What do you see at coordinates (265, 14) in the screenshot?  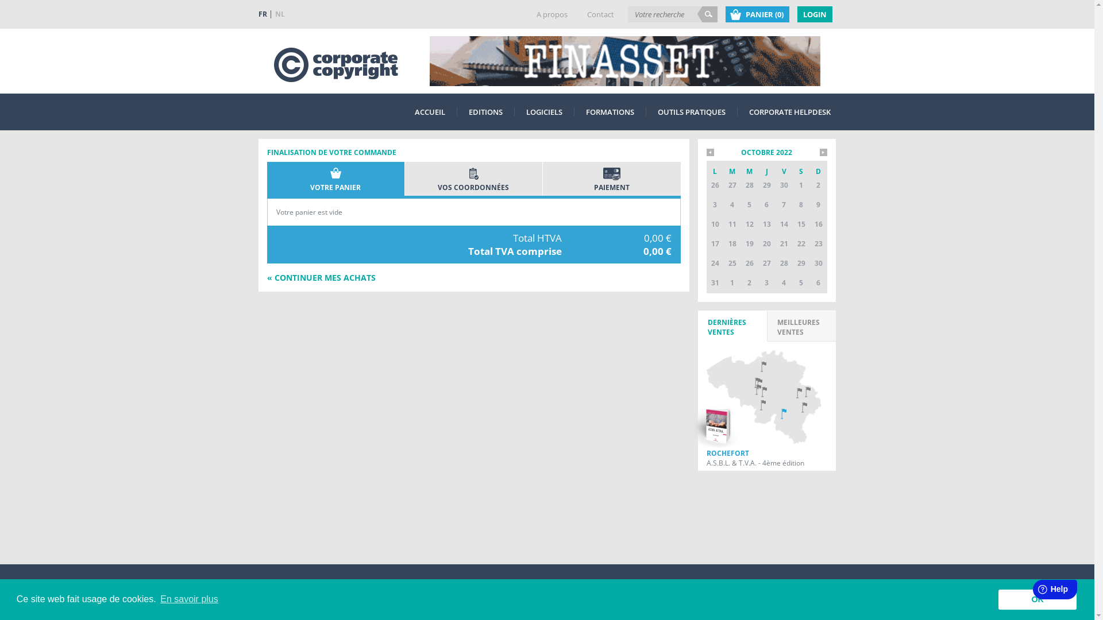 I see `FR` at bounding box center [265, 14].